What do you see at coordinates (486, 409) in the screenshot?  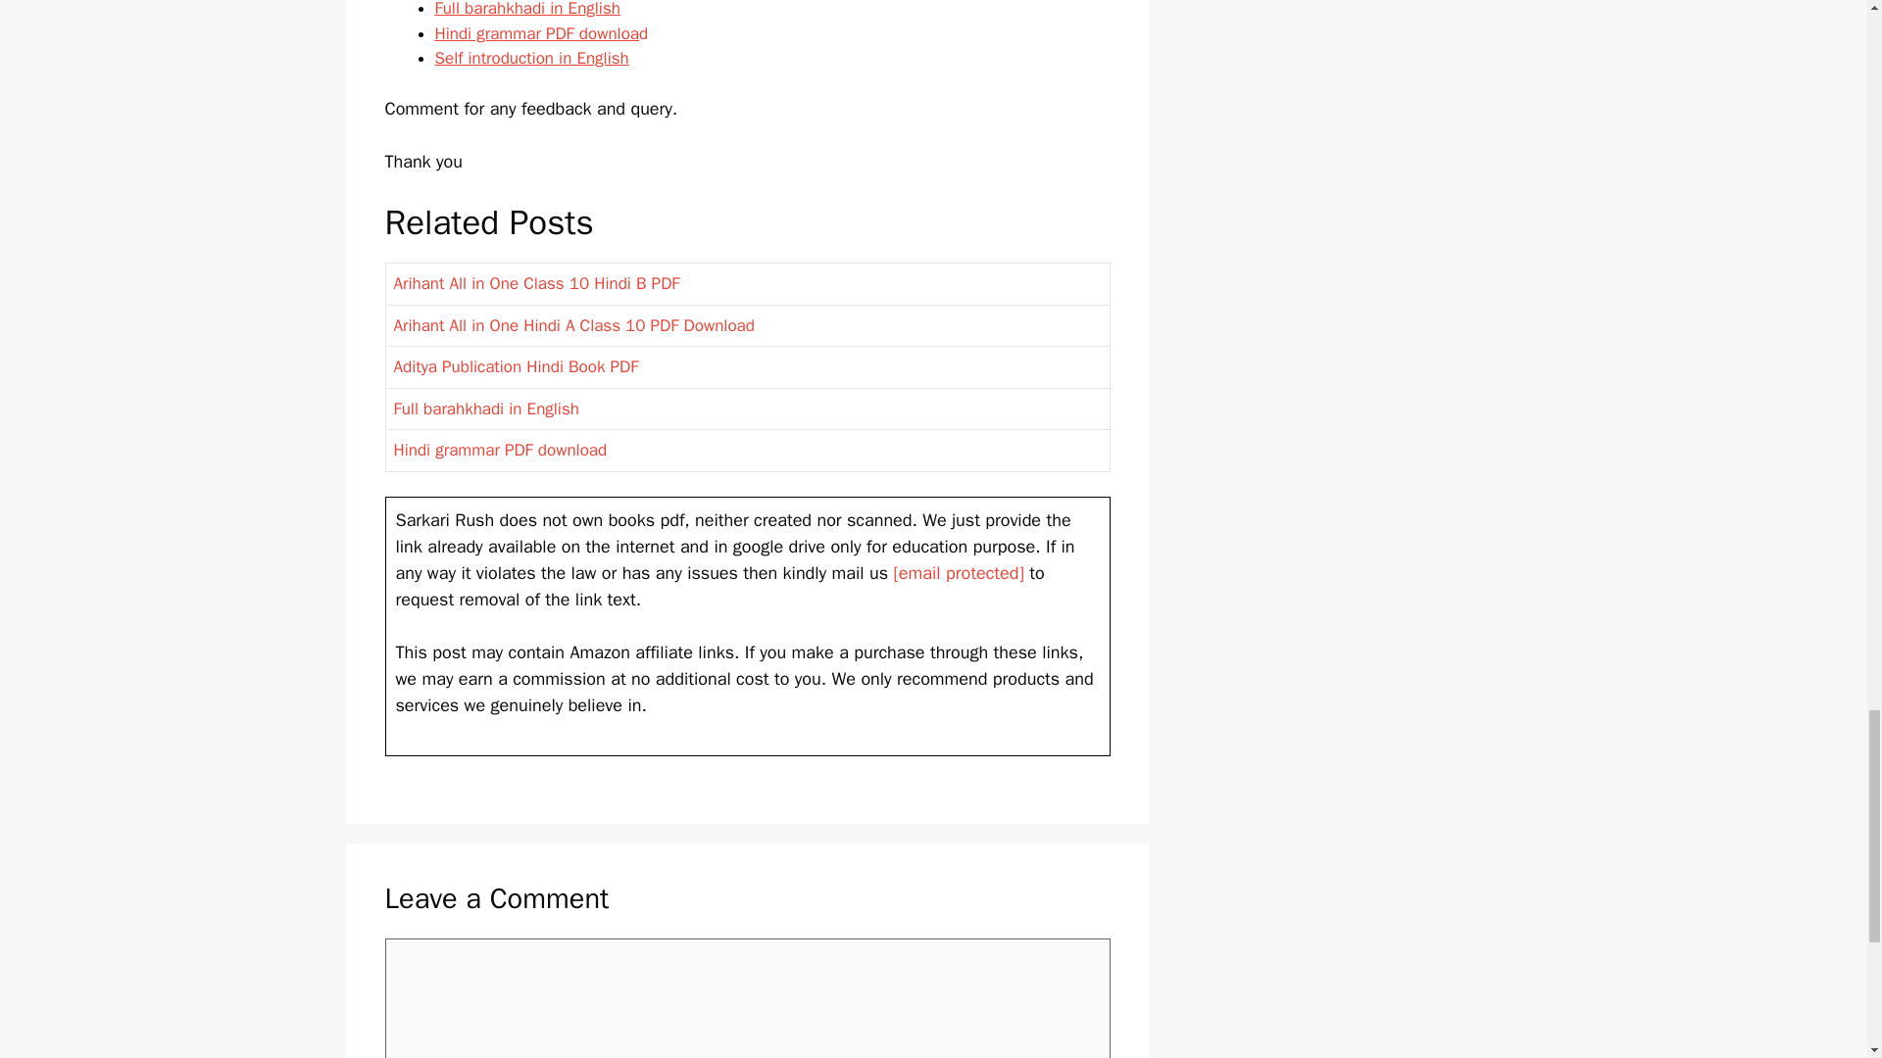 I see `Full barahkhadi in English` at bounding box center [486, 409].